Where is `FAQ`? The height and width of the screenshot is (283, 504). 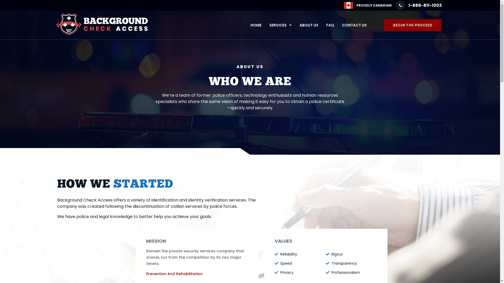
FAQ is located at coordinates (330, 25).